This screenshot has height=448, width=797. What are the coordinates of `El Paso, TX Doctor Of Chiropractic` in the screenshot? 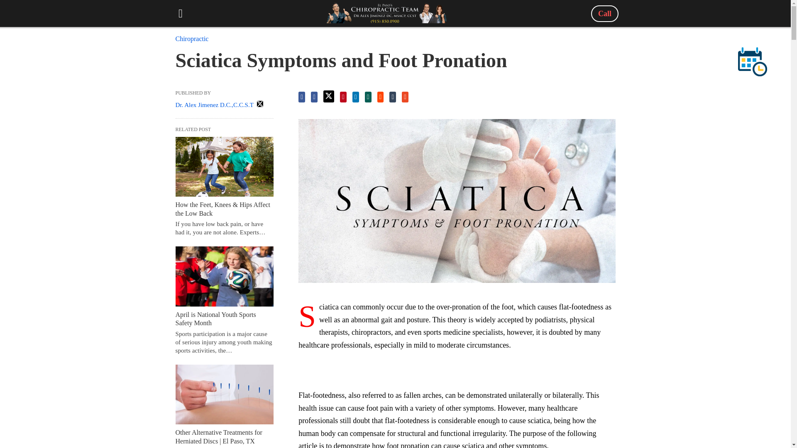 It's located at (387, 13).